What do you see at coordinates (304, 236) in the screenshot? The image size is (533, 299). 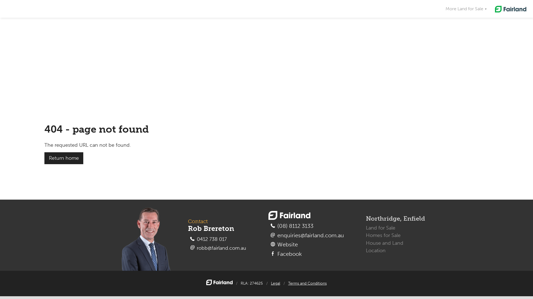 I see `enquiries@fairland.com.au` at bounding box center [304, 236].